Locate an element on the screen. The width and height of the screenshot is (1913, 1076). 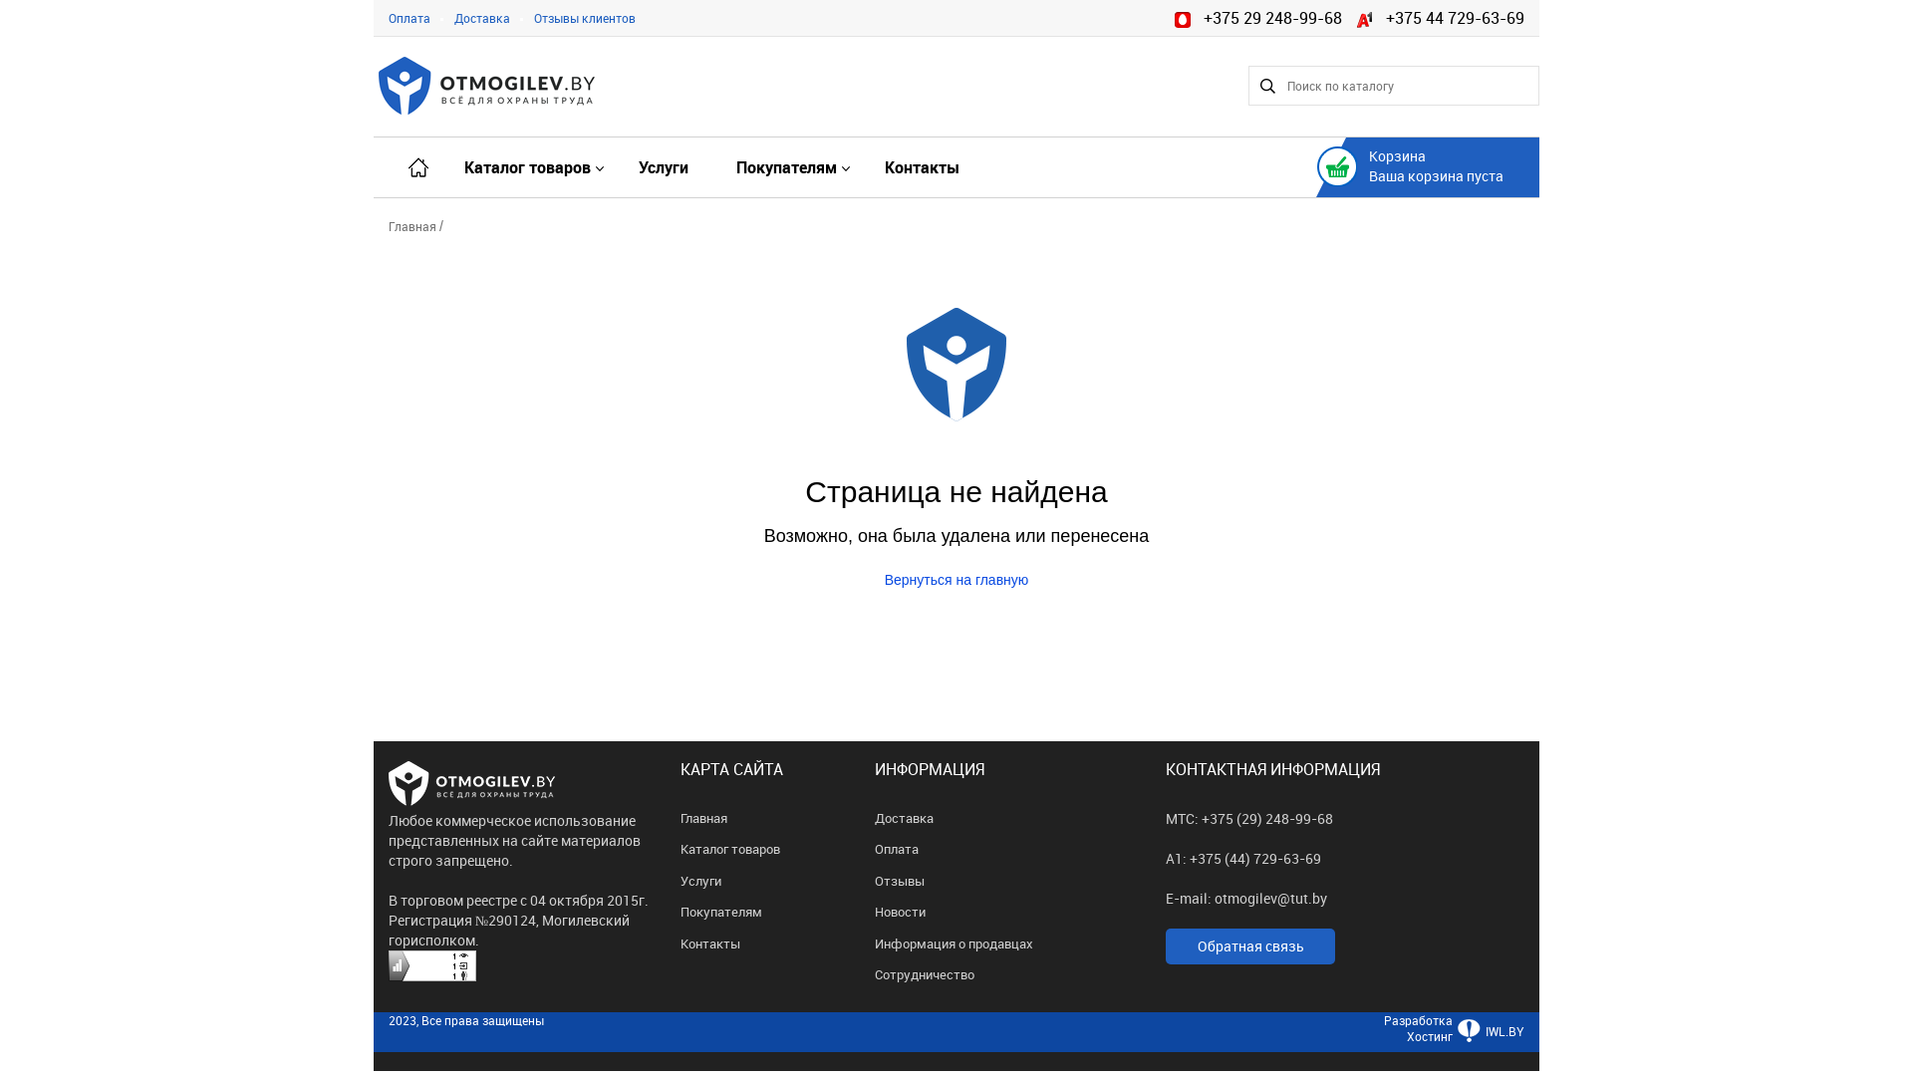
IWL.BY is located at coordinates (1489, 1042).